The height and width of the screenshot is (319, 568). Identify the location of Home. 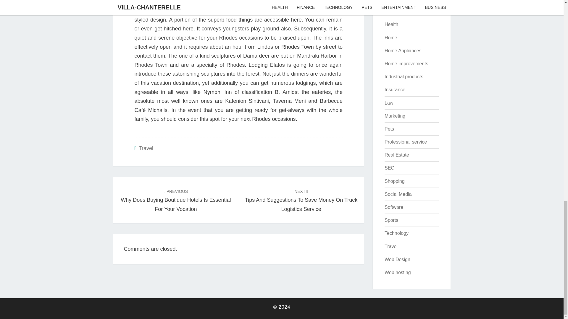
(390, 38).